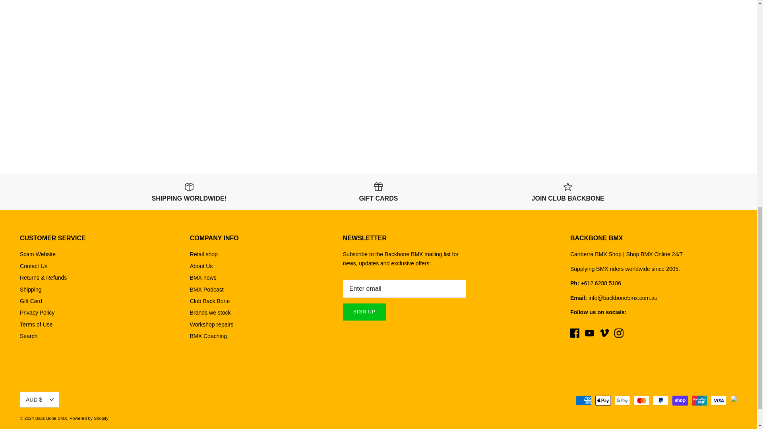 The image size is (763, 429). I want to click on Vimeo, so click(604, 333).